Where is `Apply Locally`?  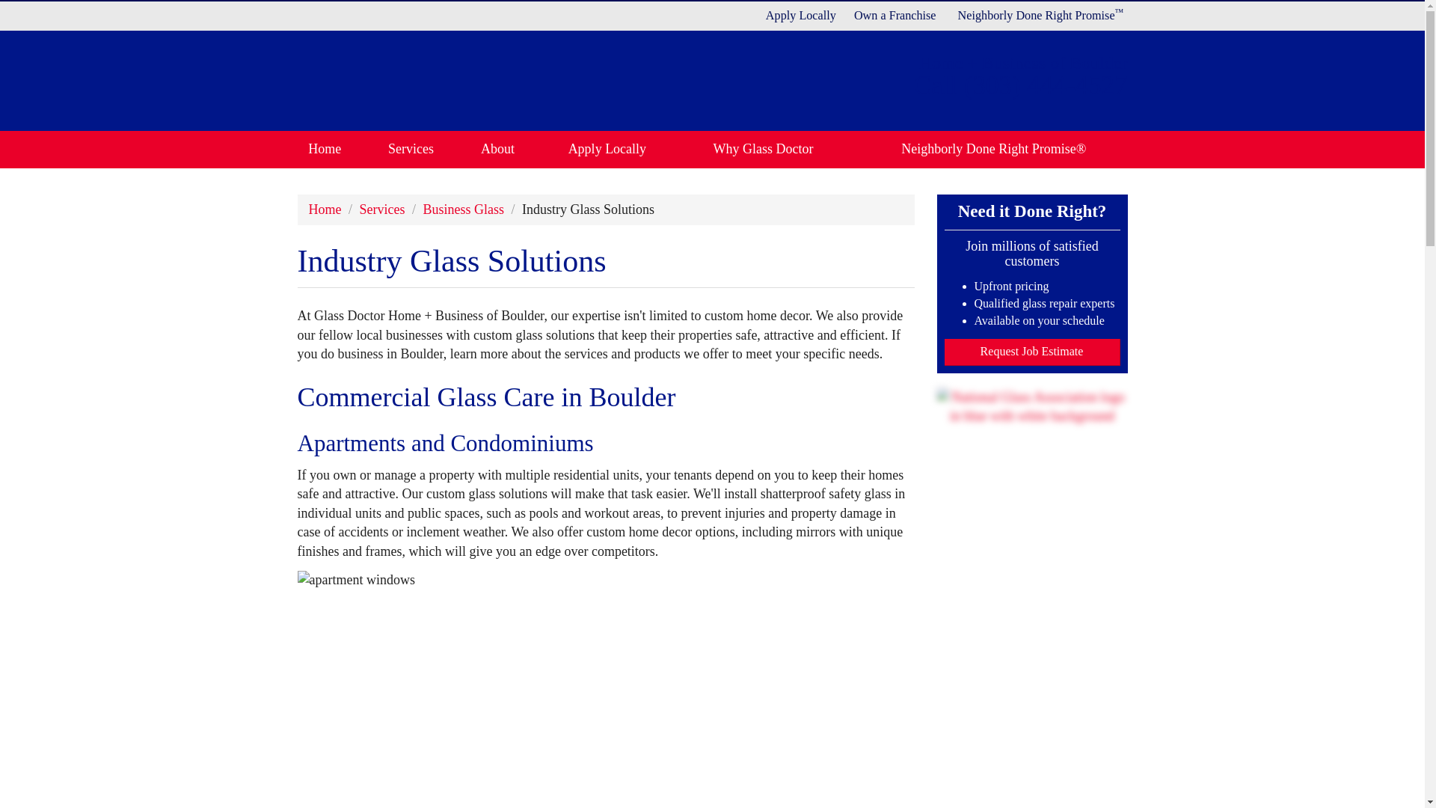
Apply Locally is located at coordinates (800, 15).